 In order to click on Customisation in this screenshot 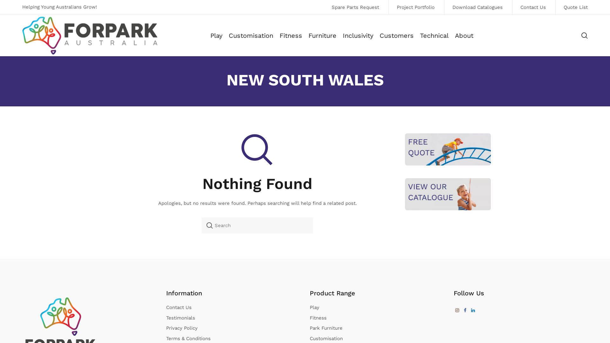, I will do `click(251, 36)`.